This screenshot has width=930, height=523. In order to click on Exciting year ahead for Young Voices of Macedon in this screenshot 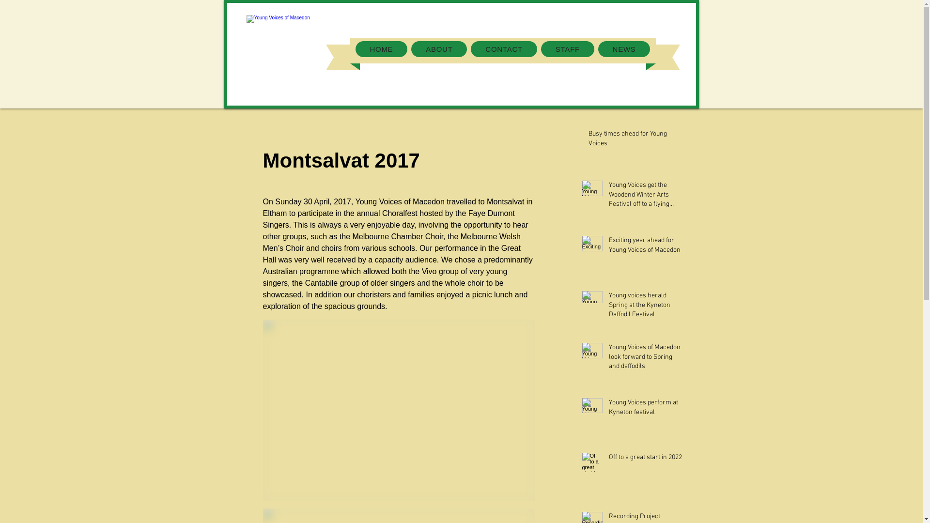, I will do `click(645, 247)`.